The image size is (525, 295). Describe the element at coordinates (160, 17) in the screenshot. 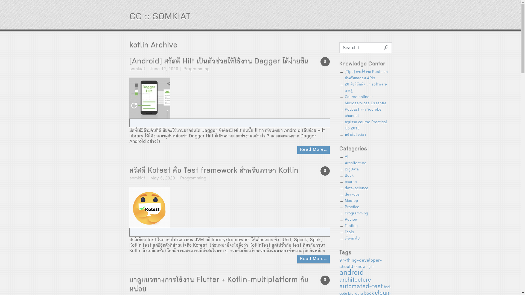

I see `CC :: SOMKIAT` at that location.